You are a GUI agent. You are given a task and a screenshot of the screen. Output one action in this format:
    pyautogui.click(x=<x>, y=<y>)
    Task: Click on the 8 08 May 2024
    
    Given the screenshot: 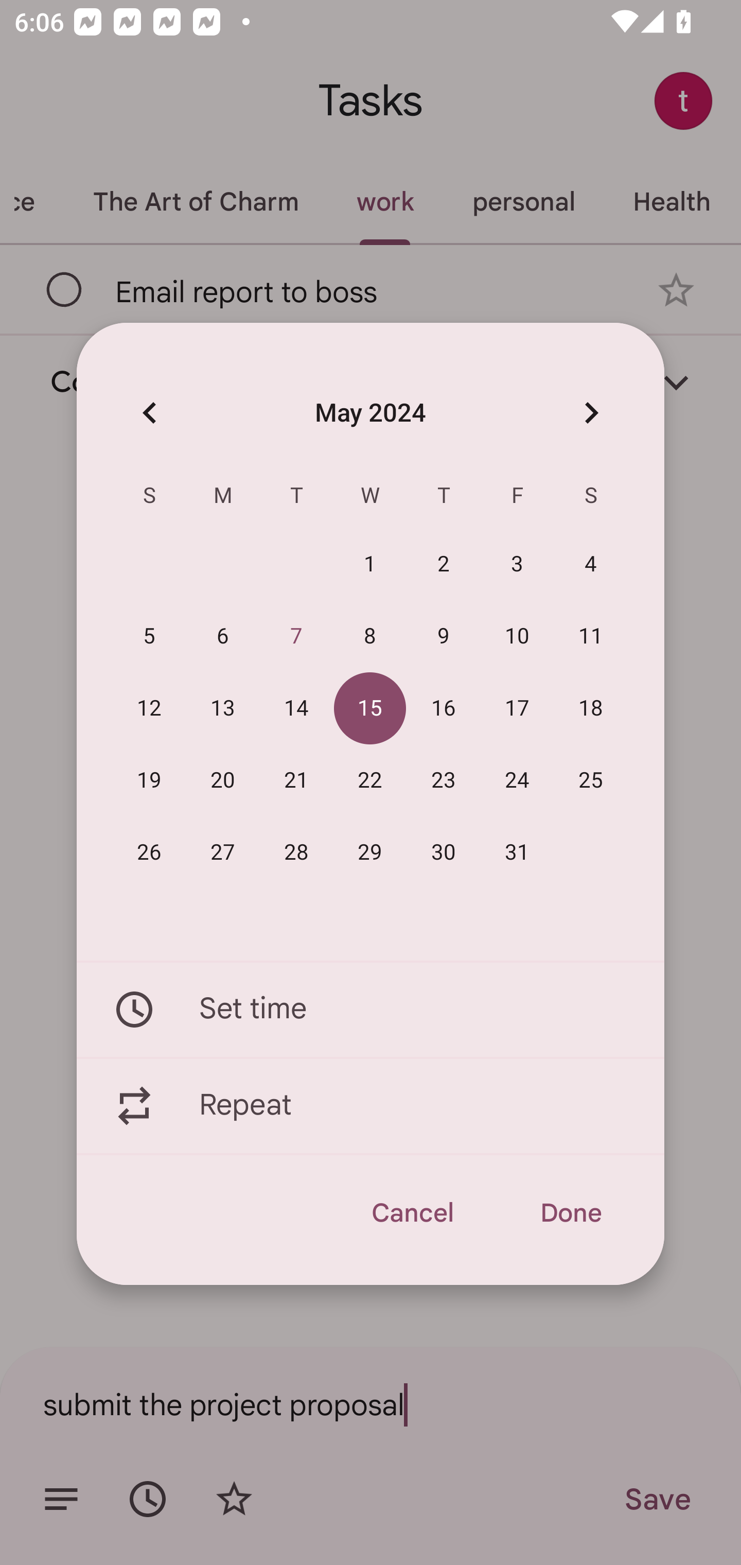 What is the action you would take?
    pyautogui.click(x=370, y=637)
    